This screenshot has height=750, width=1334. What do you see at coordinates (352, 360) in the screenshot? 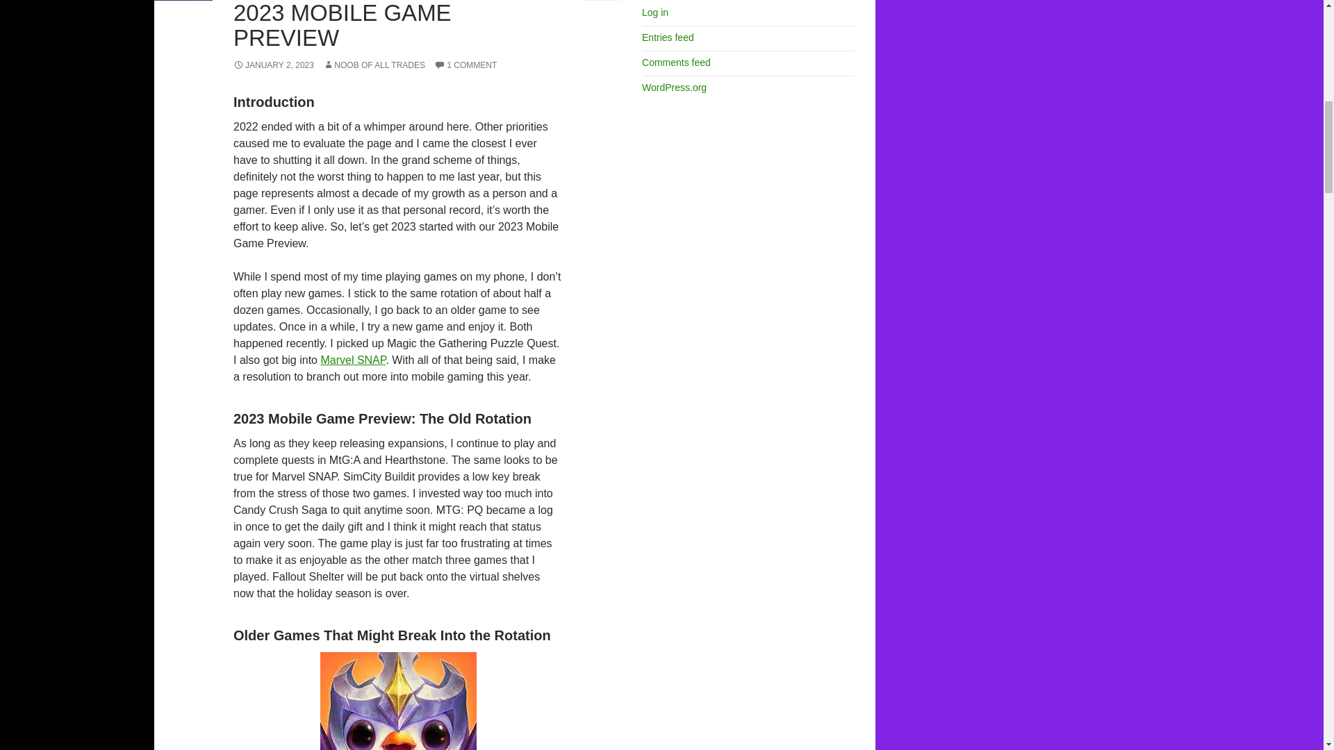
I see `Marvel SNAP` at bounding box center [352, 360].